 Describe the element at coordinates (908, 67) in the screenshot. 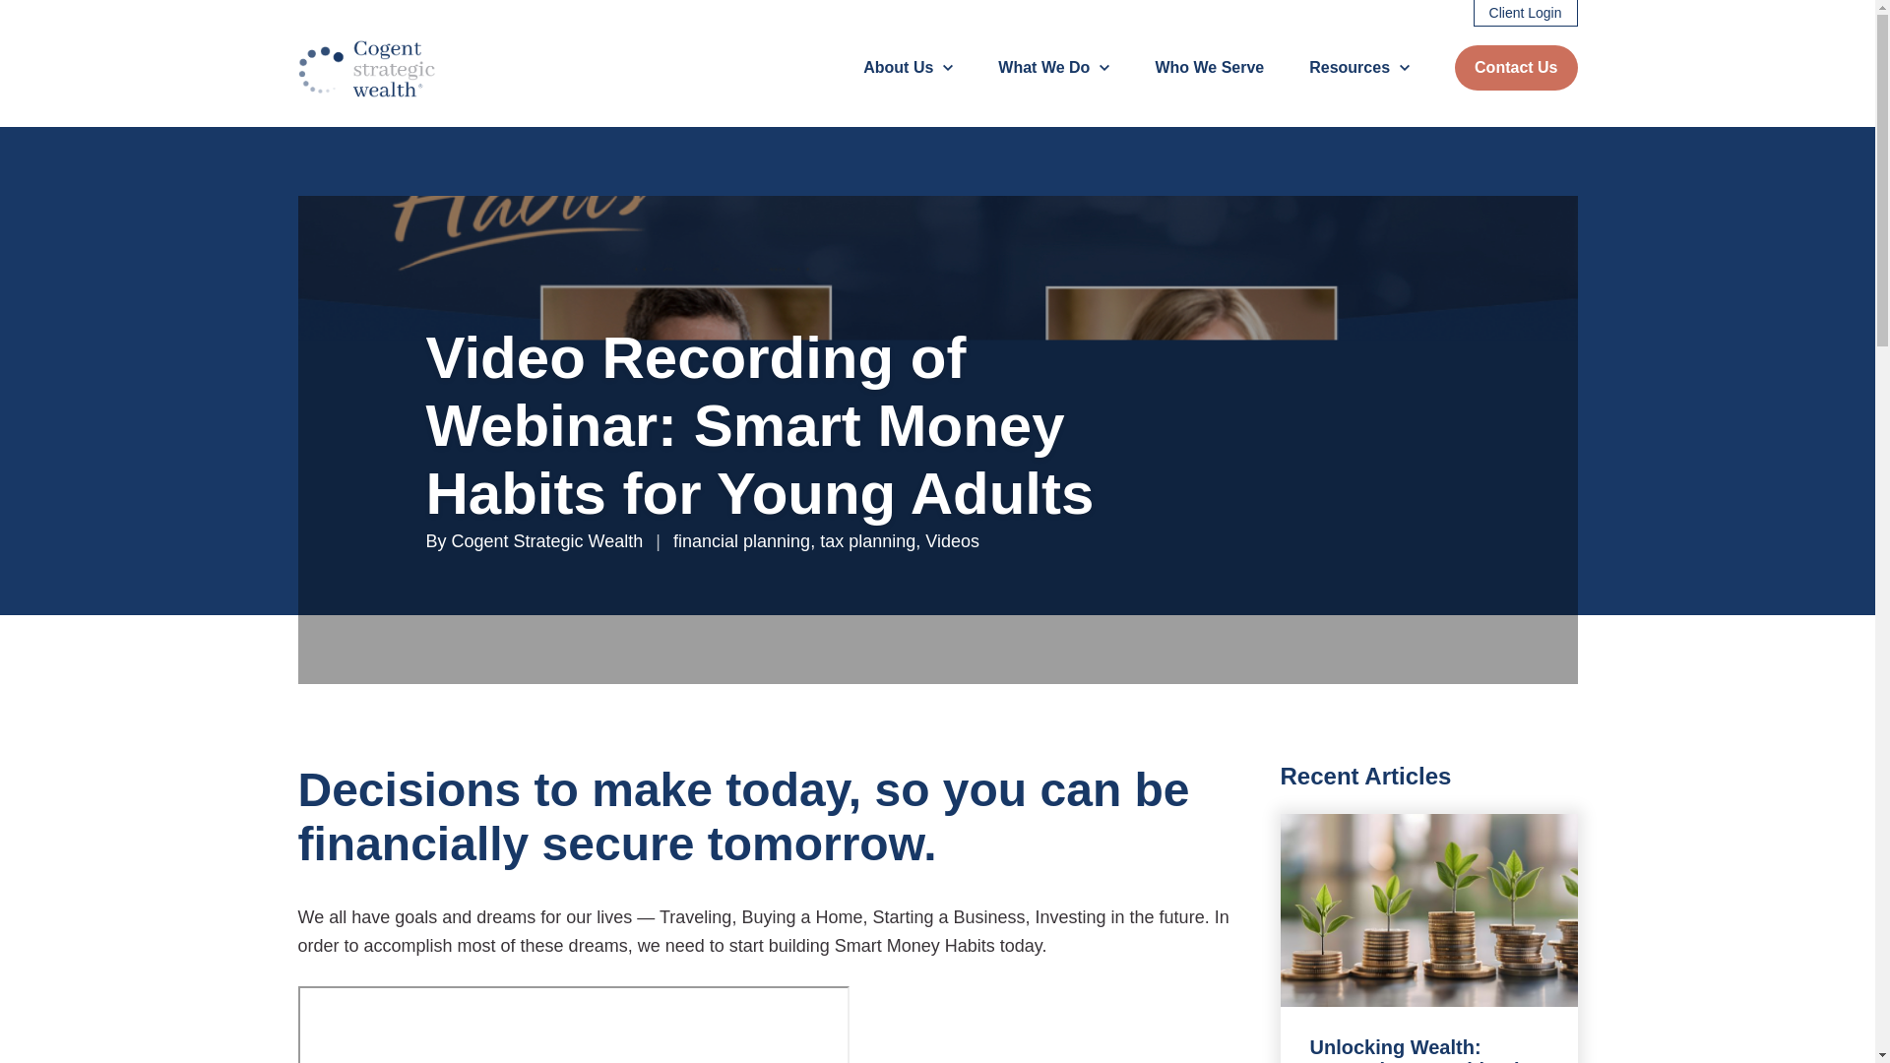

I see `About Us` at that location.